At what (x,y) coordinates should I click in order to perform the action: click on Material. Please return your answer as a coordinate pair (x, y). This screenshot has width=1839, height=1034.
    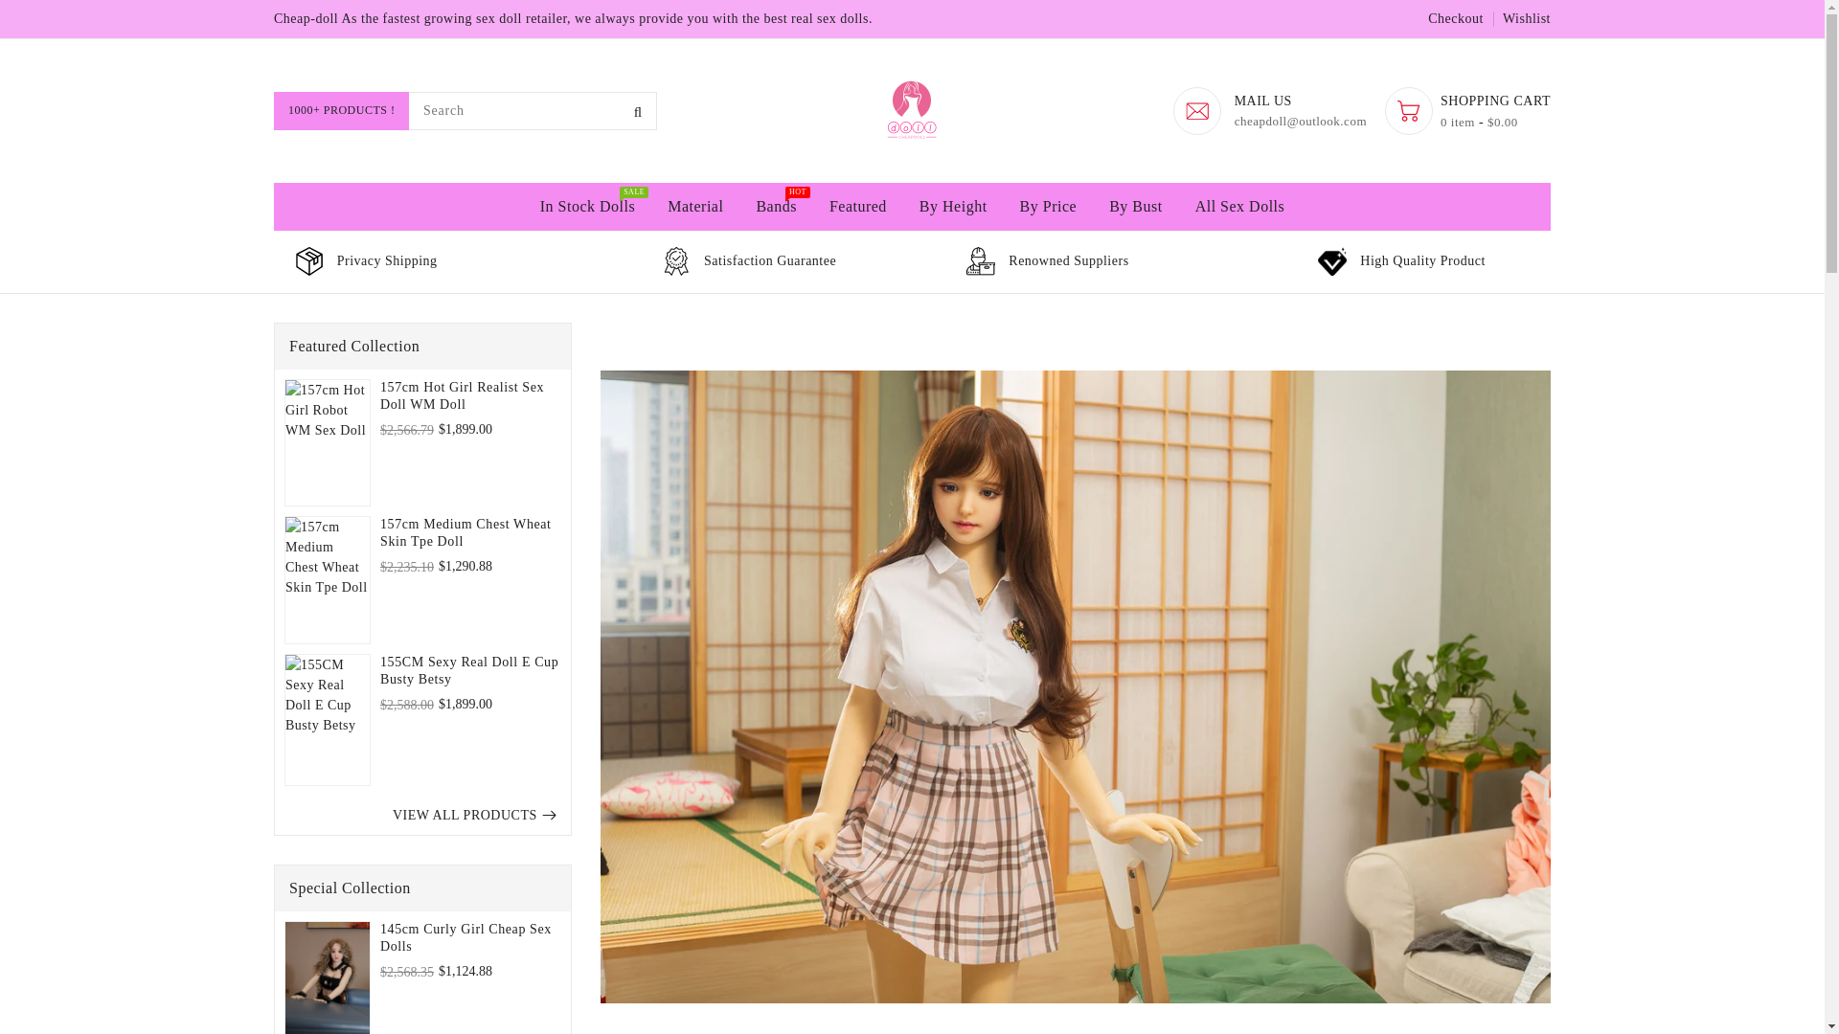
    Looking at the image, I should click on (694, 207).